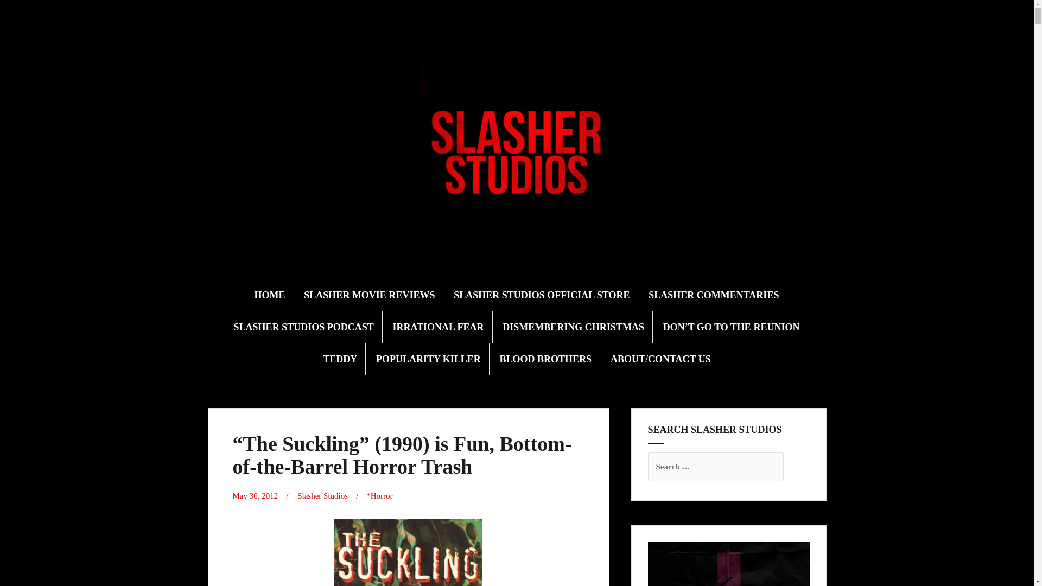  Describe the element at coordinates (562, 12) in the screenshot. I see `Popularity Killer` at that location.